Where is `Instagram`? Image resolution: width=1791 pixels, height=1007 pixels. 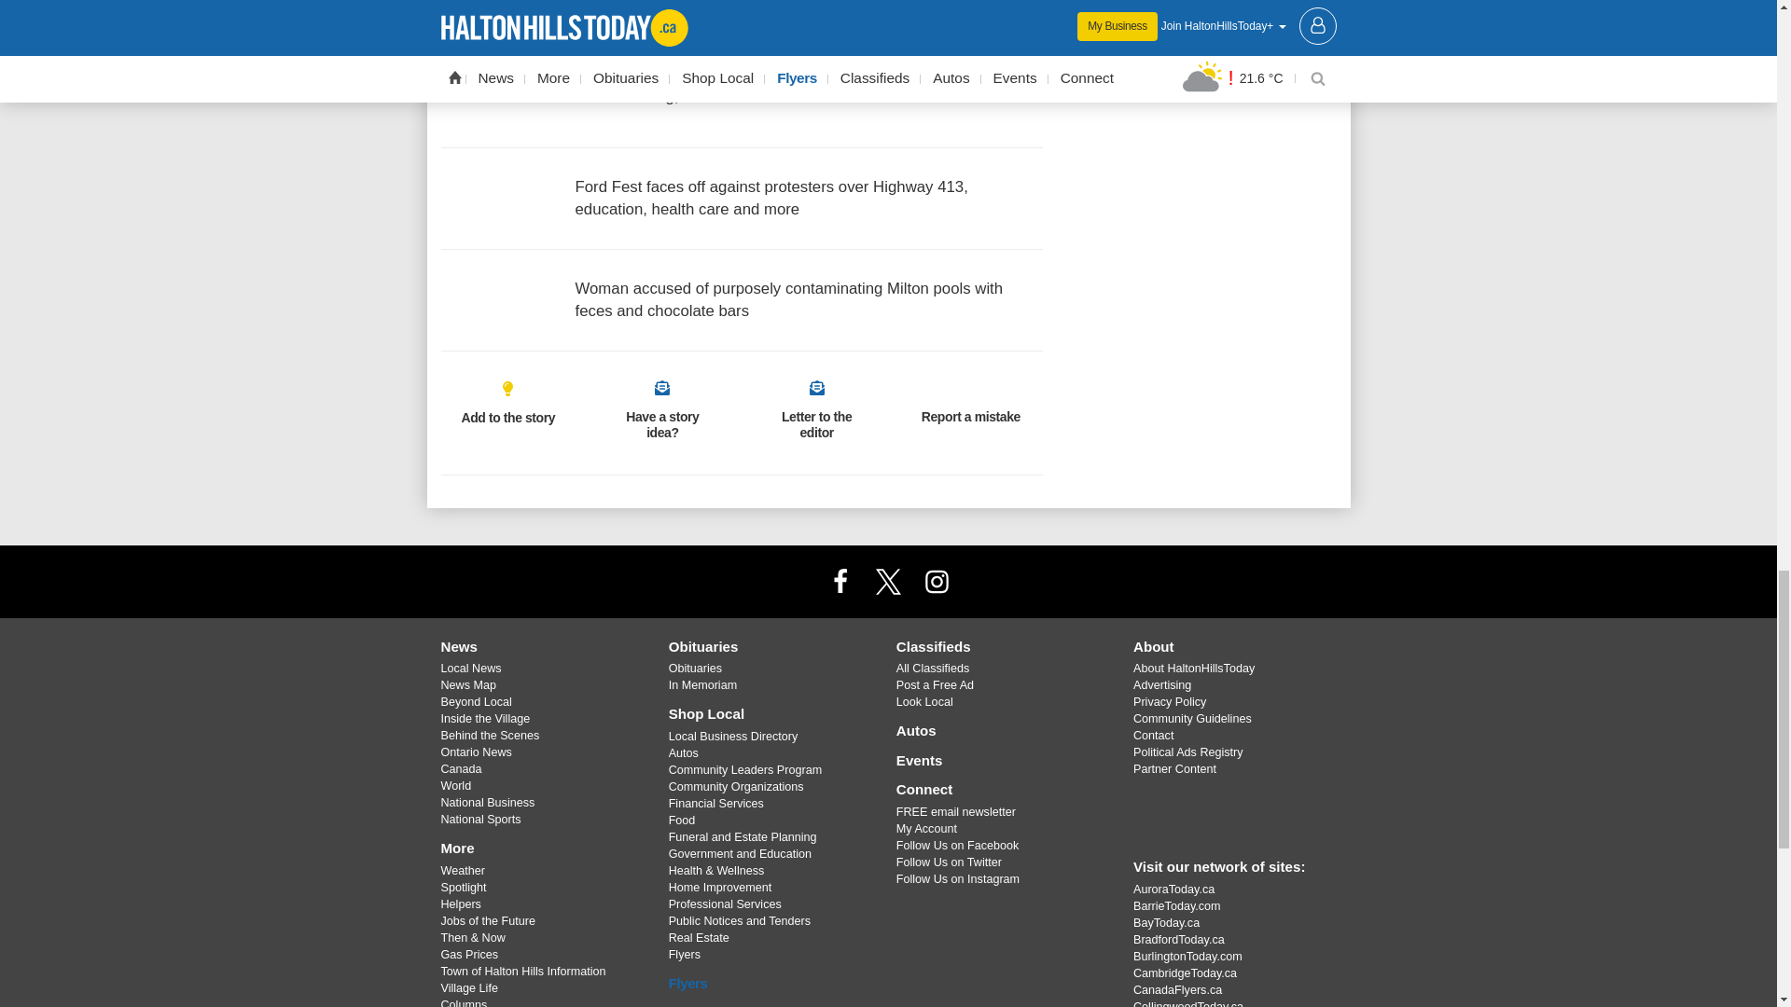 Instagram is located at coordinates (936, 580).